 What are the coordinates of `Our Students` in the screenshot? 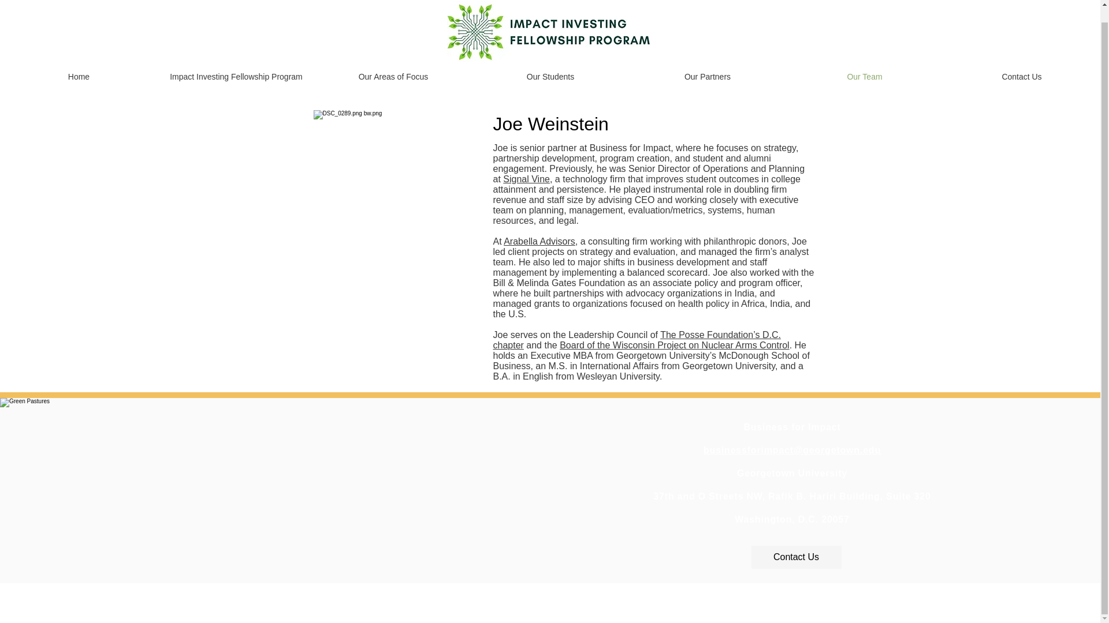 It's located at (550, 62).